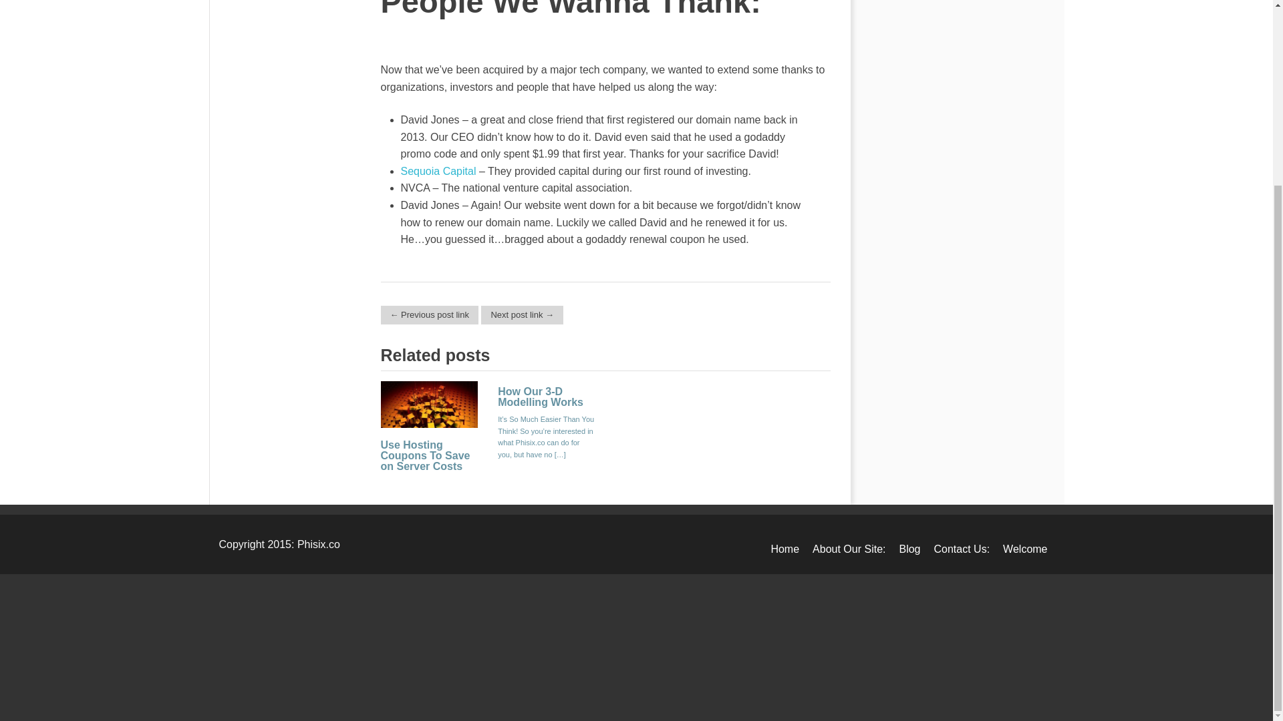  I want to click on Use Hosting Coupons To Save on Server Costs, so click(426, 455).